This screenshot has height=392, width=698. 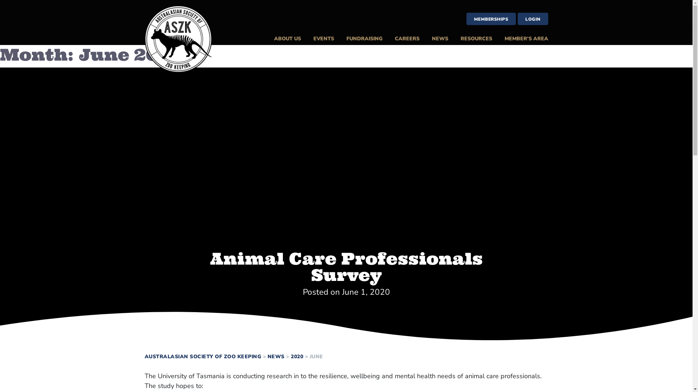 I want to click on ABOUT US, so click(x=287, y=39).